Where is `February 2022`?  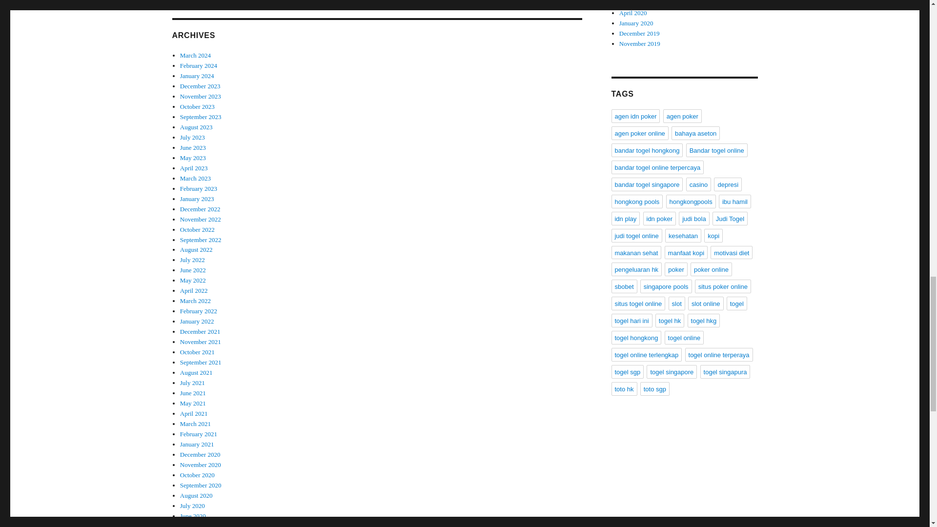
February 2022 is located at coordinates (198, 310).